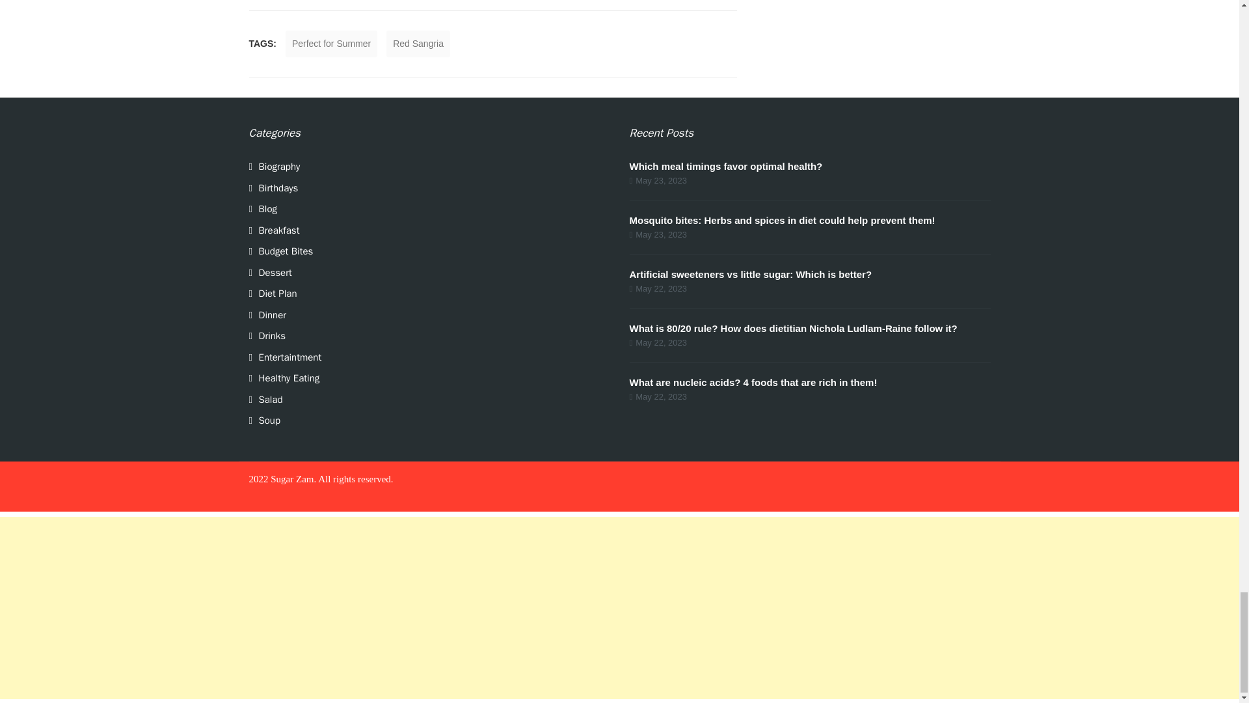 The height and width of the screenshot is (703, 1249). I want to click on Perfect for Summer, so click(331, 44).